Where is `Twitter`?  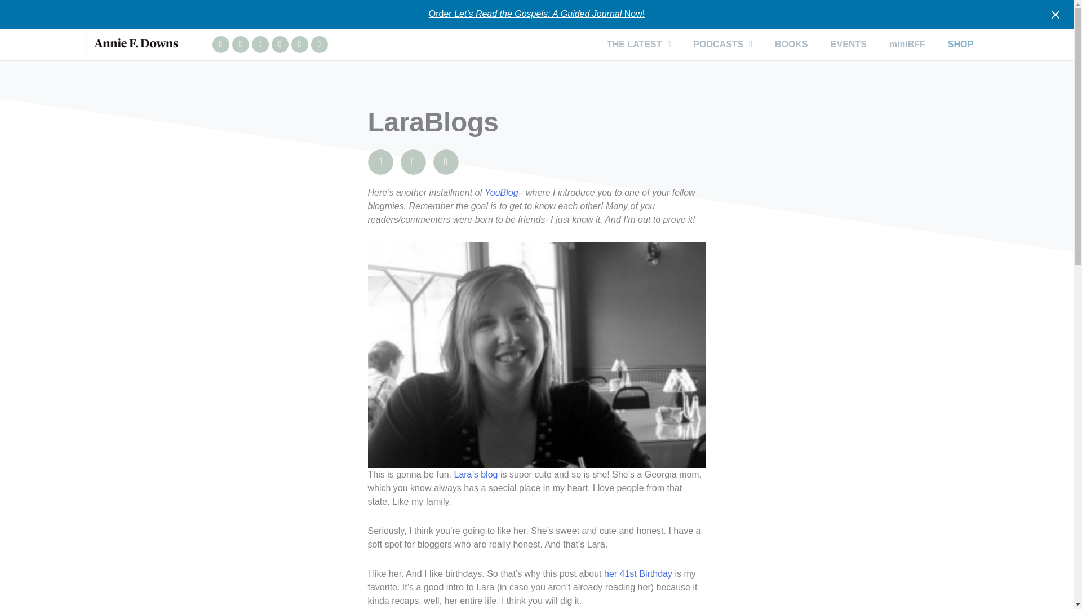 Twitter is located at coordinates (299, 44).